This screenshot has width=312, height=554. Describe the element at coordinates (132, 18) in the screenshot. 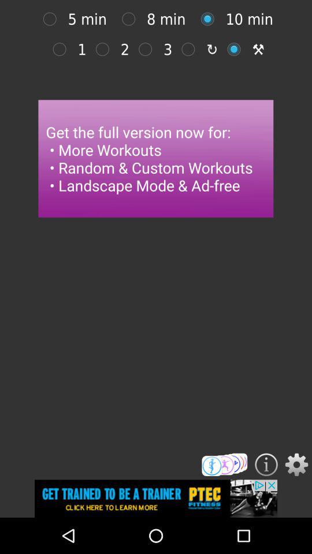

I see `option selection` at that location.